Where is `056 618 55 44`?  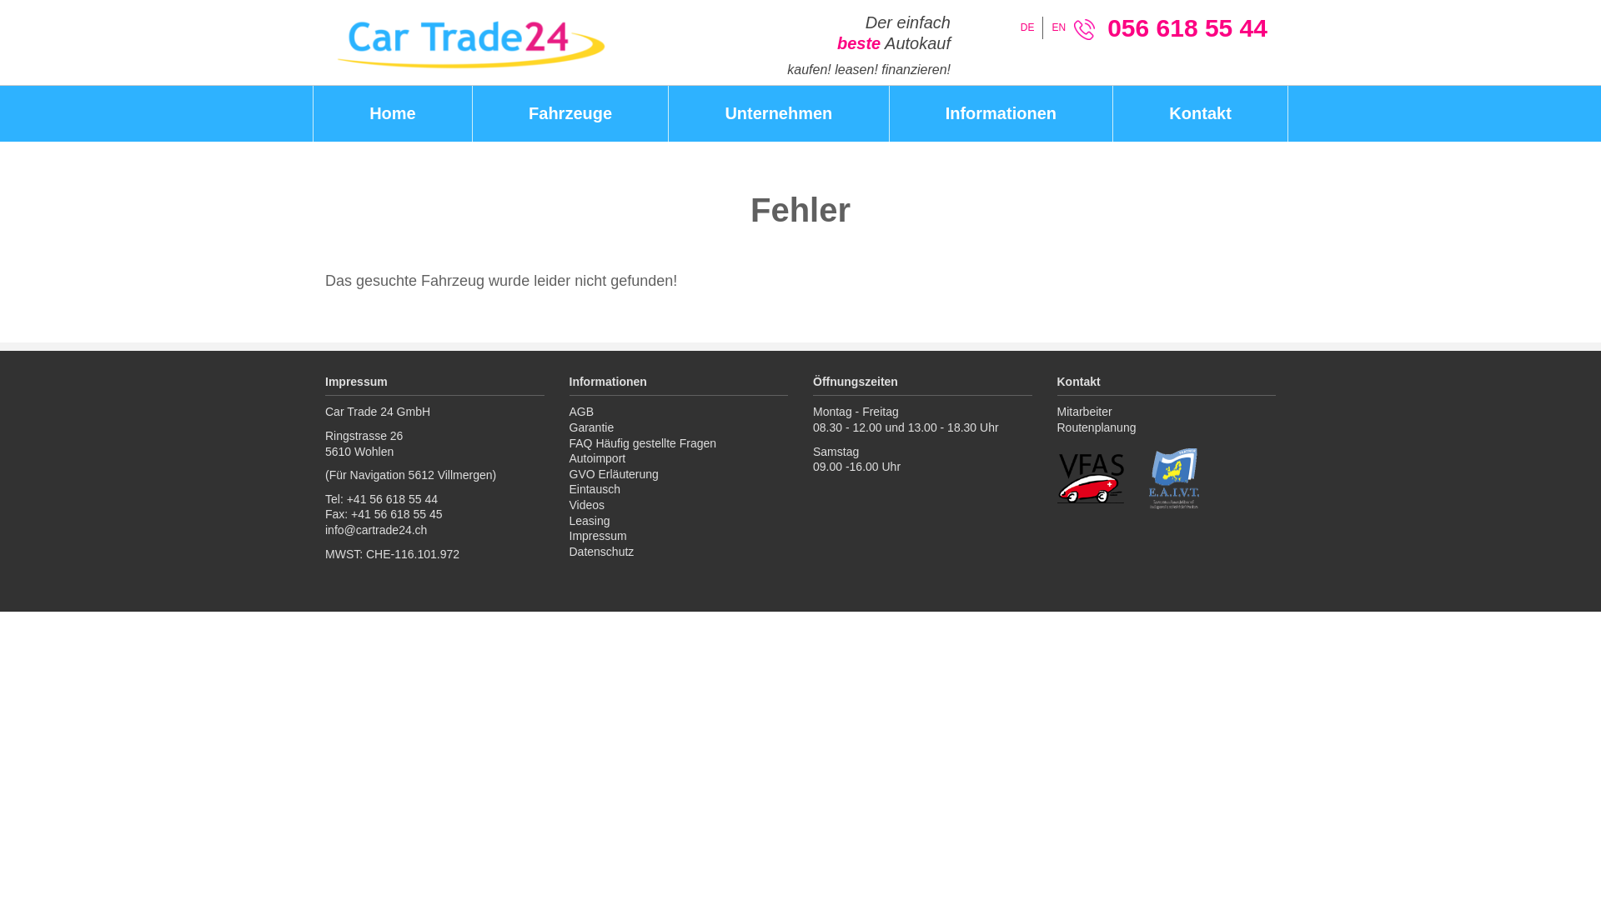
056 618 55 44 is located at coordinates (1187, 28).